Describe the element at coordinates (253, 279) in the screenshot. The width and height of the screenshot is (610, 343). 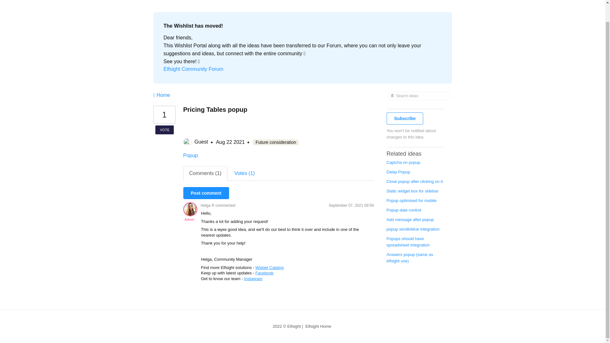
I see `Instagram` at that location.